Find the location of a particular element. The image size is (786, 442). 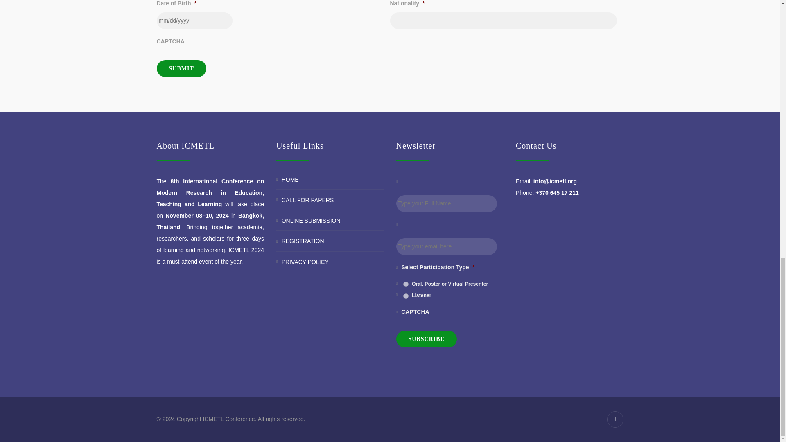

Submit is located at coordinates (181, 68).